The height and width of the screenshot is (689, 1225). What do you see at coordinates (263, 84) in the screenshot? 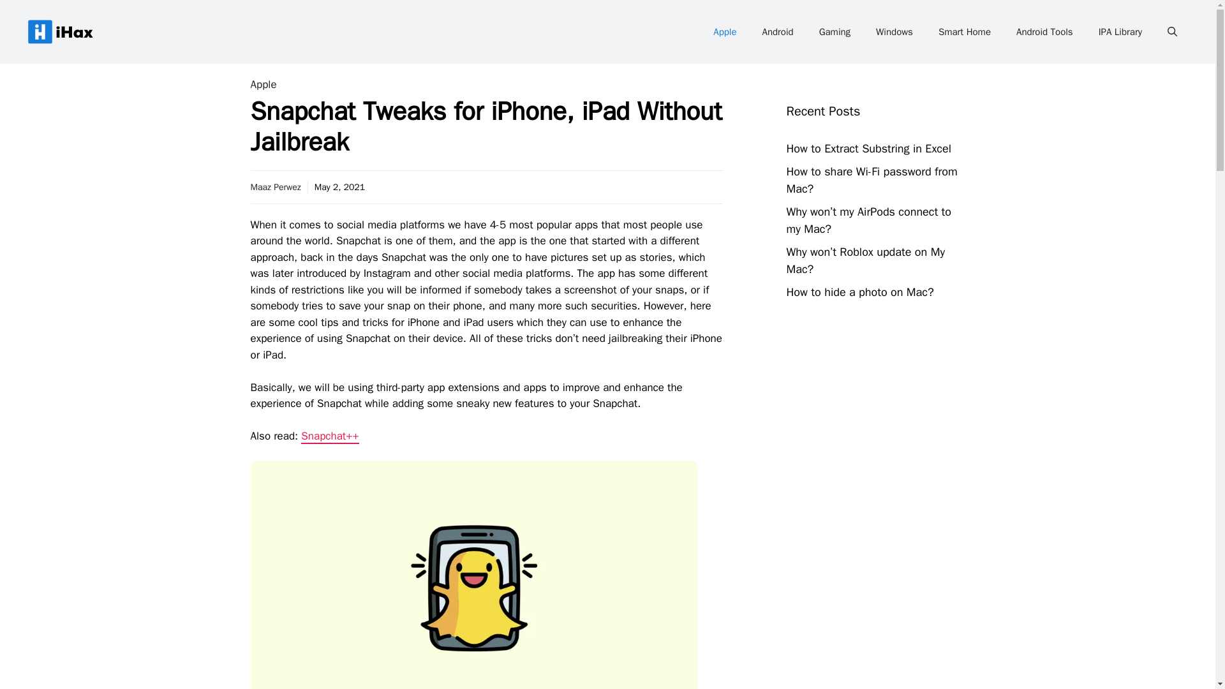
I see `Apple` at bounding box center [263, 84].